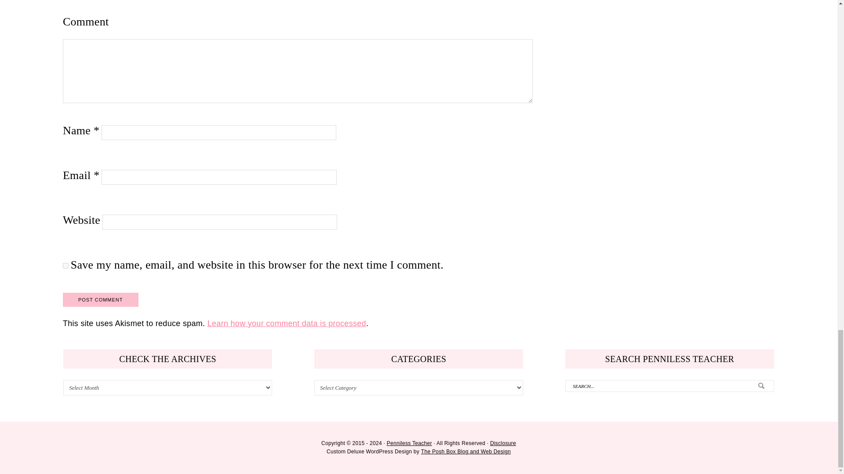 The image size is (844, 474). I want to click on Penniless Teacher, so click(409, 443).